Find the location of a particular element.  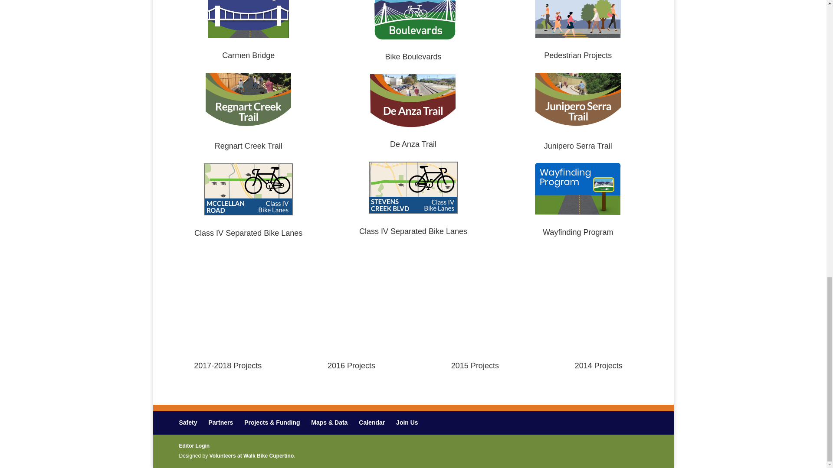

Class IV Separated Bike Lanes is located at coordinates (248, 233).